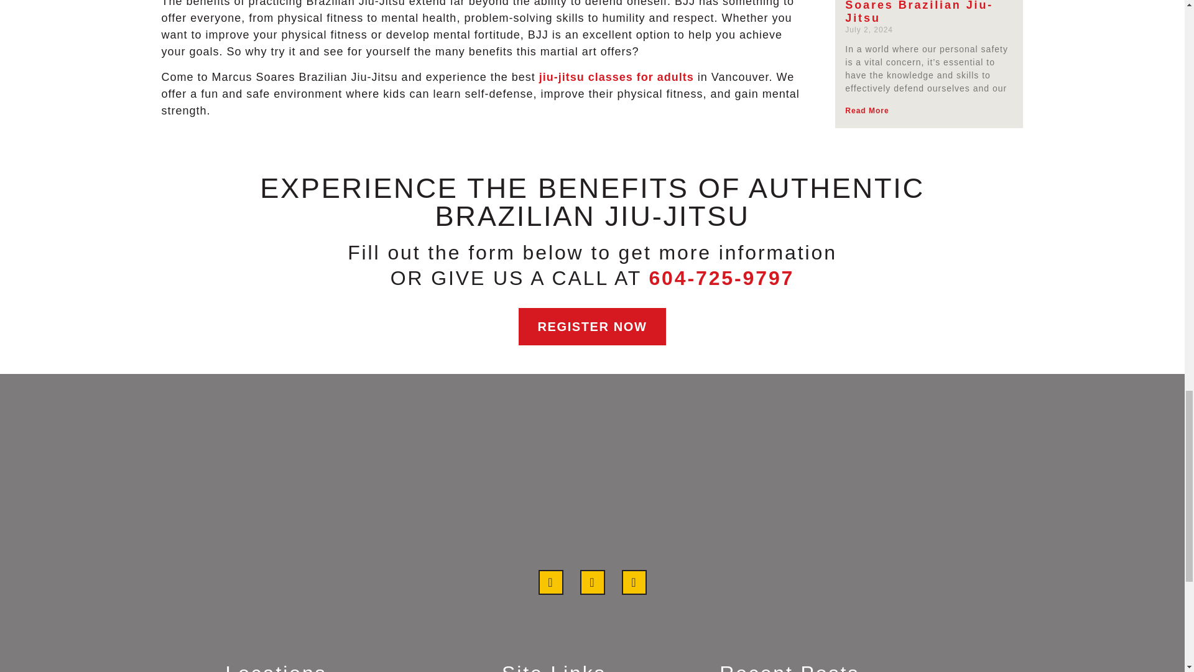  What do you see at coordinates (616, 77) in the screenshot?
I see `jiu-jitsu classes for adults` at bounding box center [616, 77].